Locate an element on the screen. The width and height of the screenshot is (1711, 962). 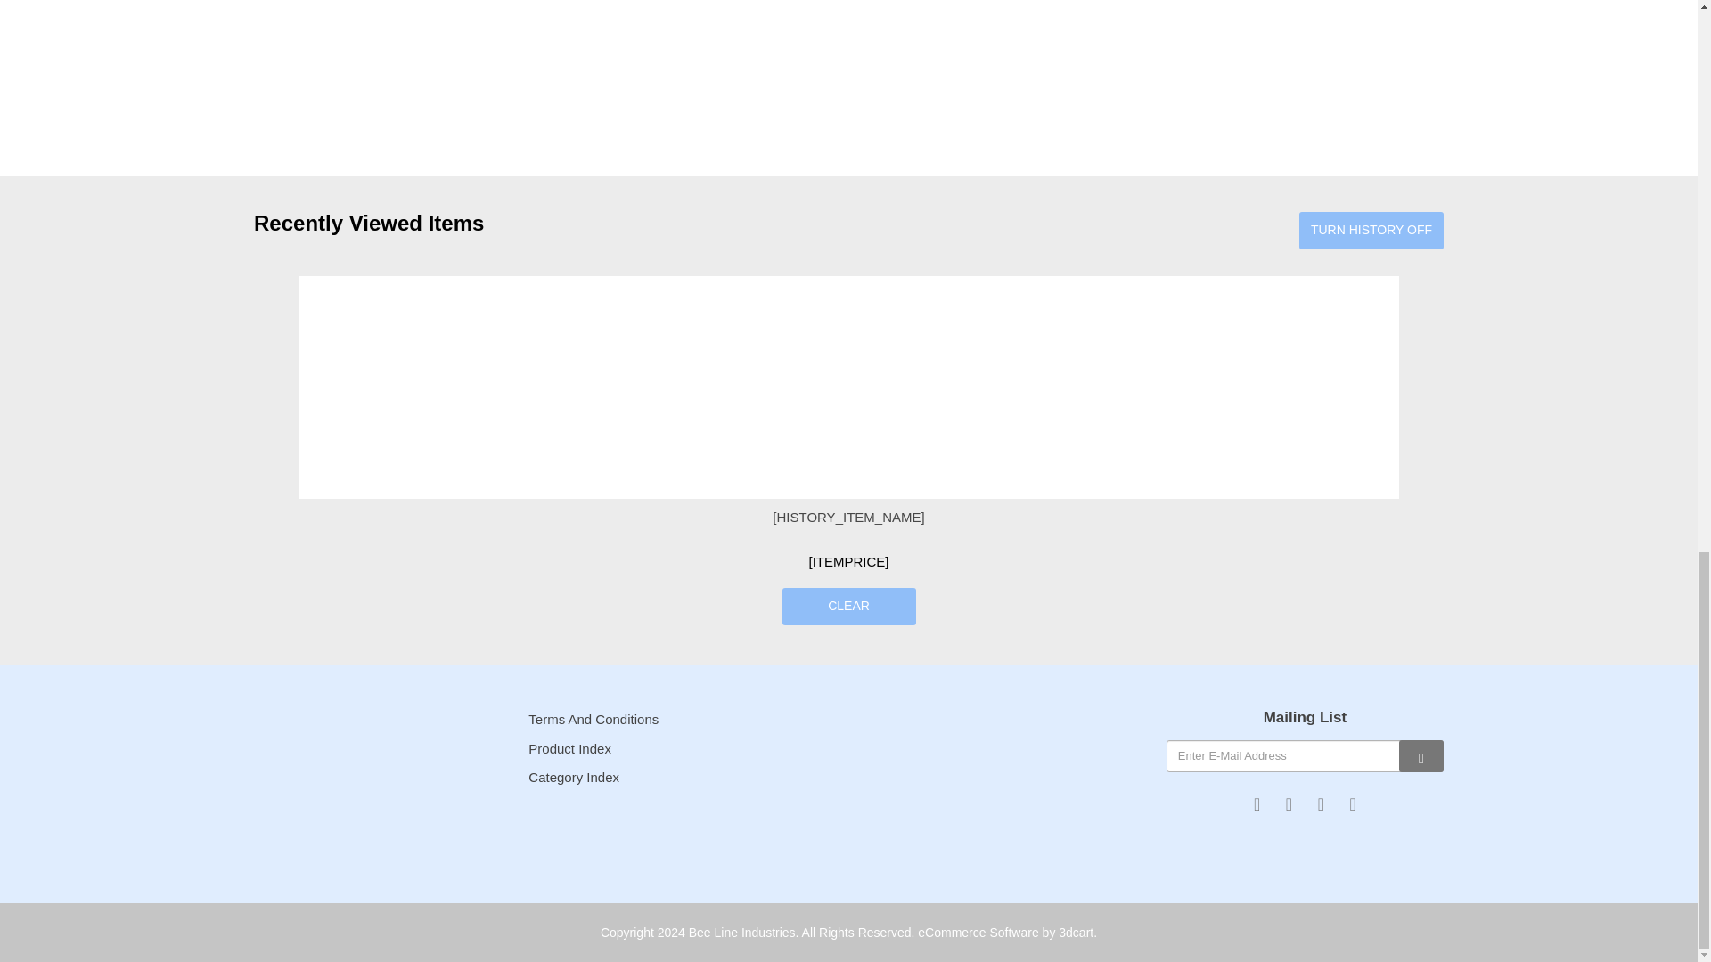
Follow Us on Instagram is located at coordinates (1353, 803).